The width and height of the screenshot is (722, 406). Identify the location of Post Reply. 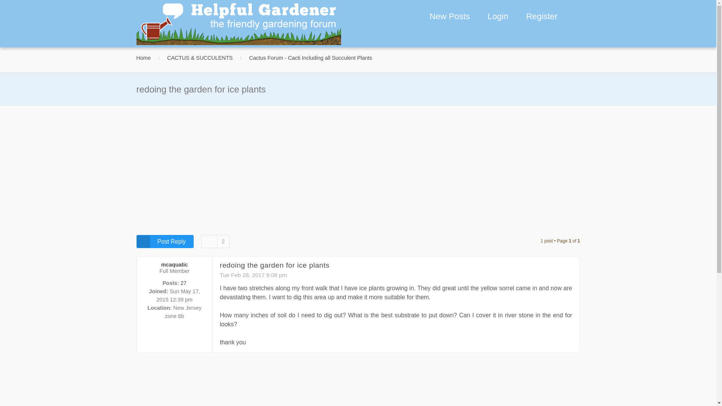
(165, 241).